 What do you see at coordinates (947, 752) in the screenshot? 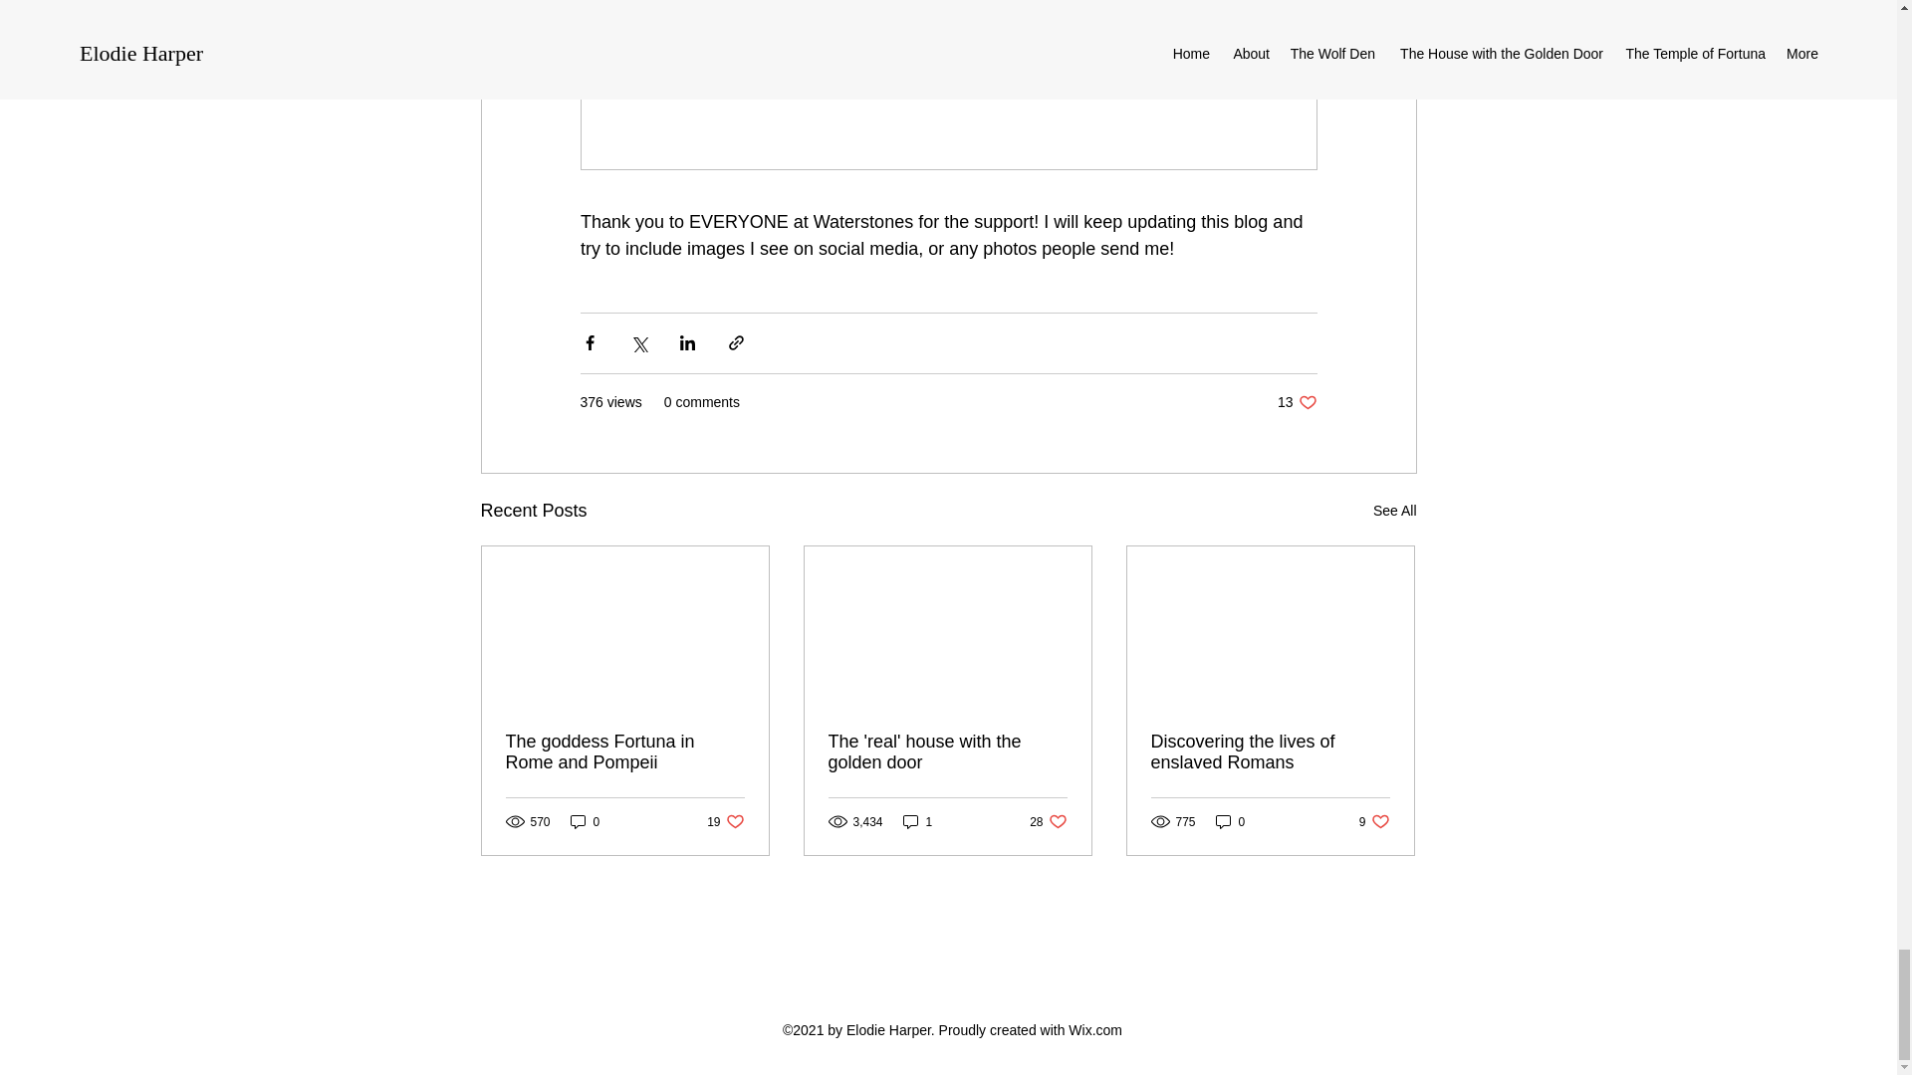
I see `See All` at bounding box center [947, 752].